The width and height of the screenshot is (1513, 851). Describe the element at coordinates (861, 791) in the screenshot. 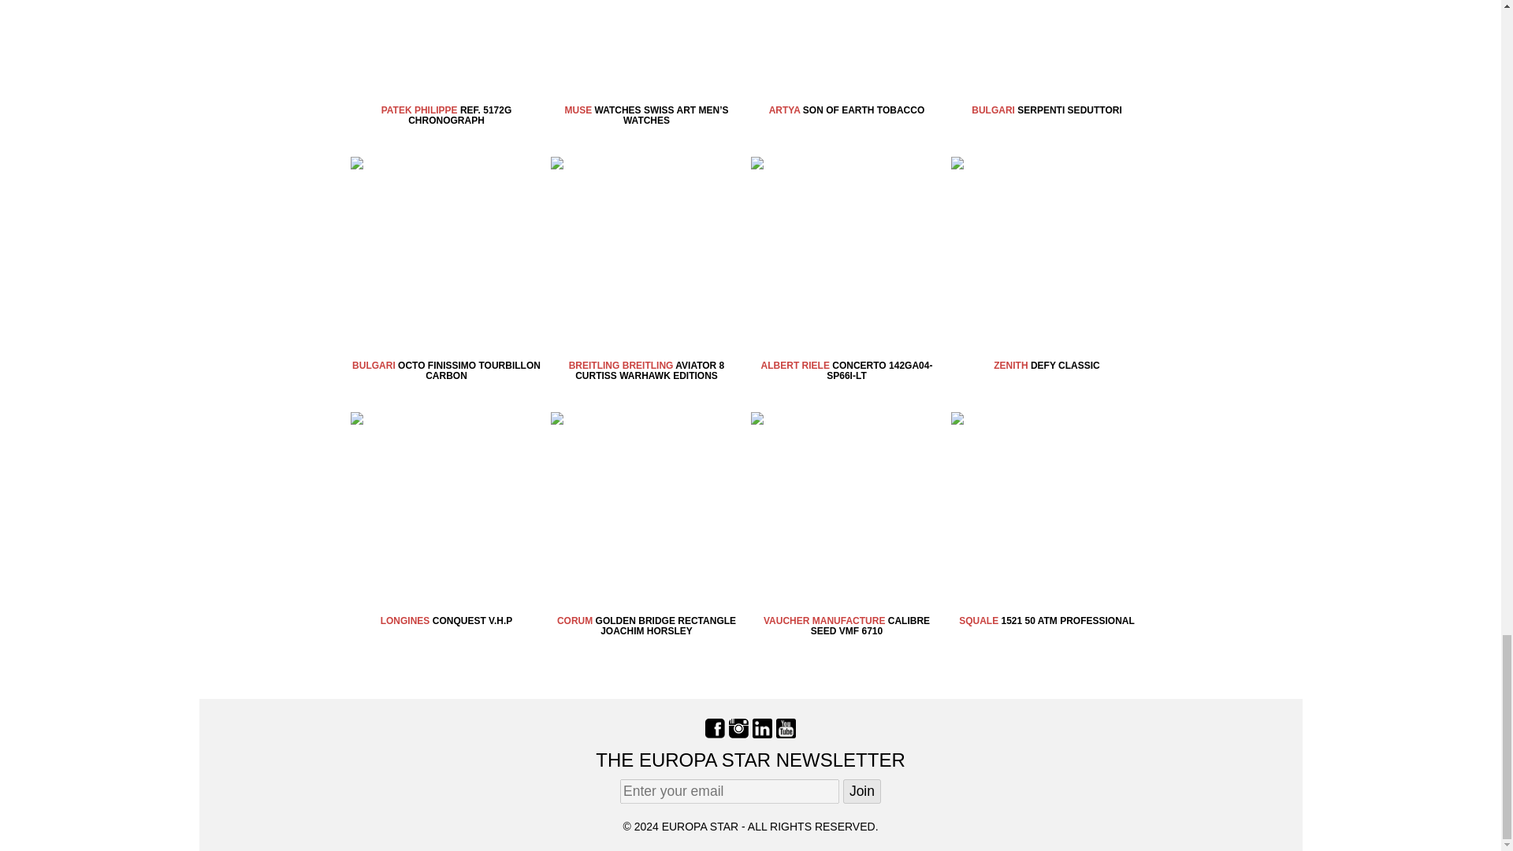

I see `Join` at that location.